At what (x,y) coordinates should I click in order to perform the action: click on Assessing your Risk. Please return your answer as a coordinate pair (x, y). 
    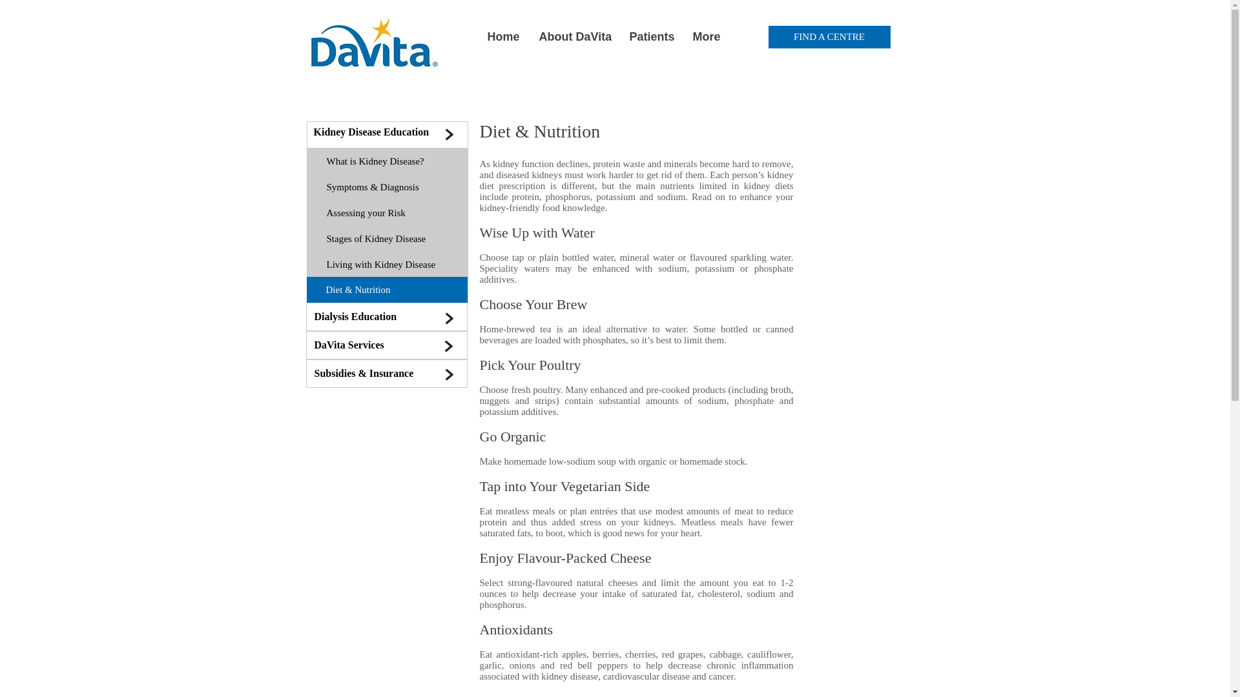
    Looking at the image, I should click on (386, 212).